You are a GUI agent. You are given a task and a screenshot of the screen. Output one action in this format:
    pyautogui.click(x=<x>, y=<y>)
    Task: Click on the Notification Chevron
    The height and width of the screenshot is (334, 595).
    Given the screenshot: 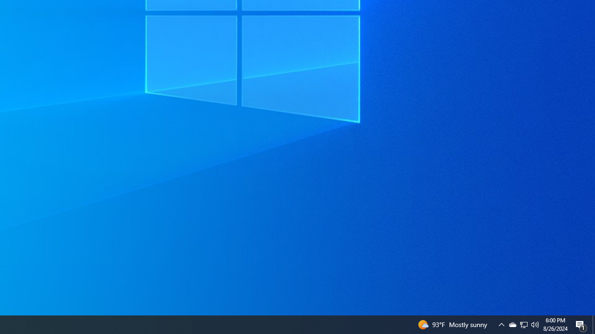 What is the action you would take?
    pyautogui.click(x=523, y=325)
    